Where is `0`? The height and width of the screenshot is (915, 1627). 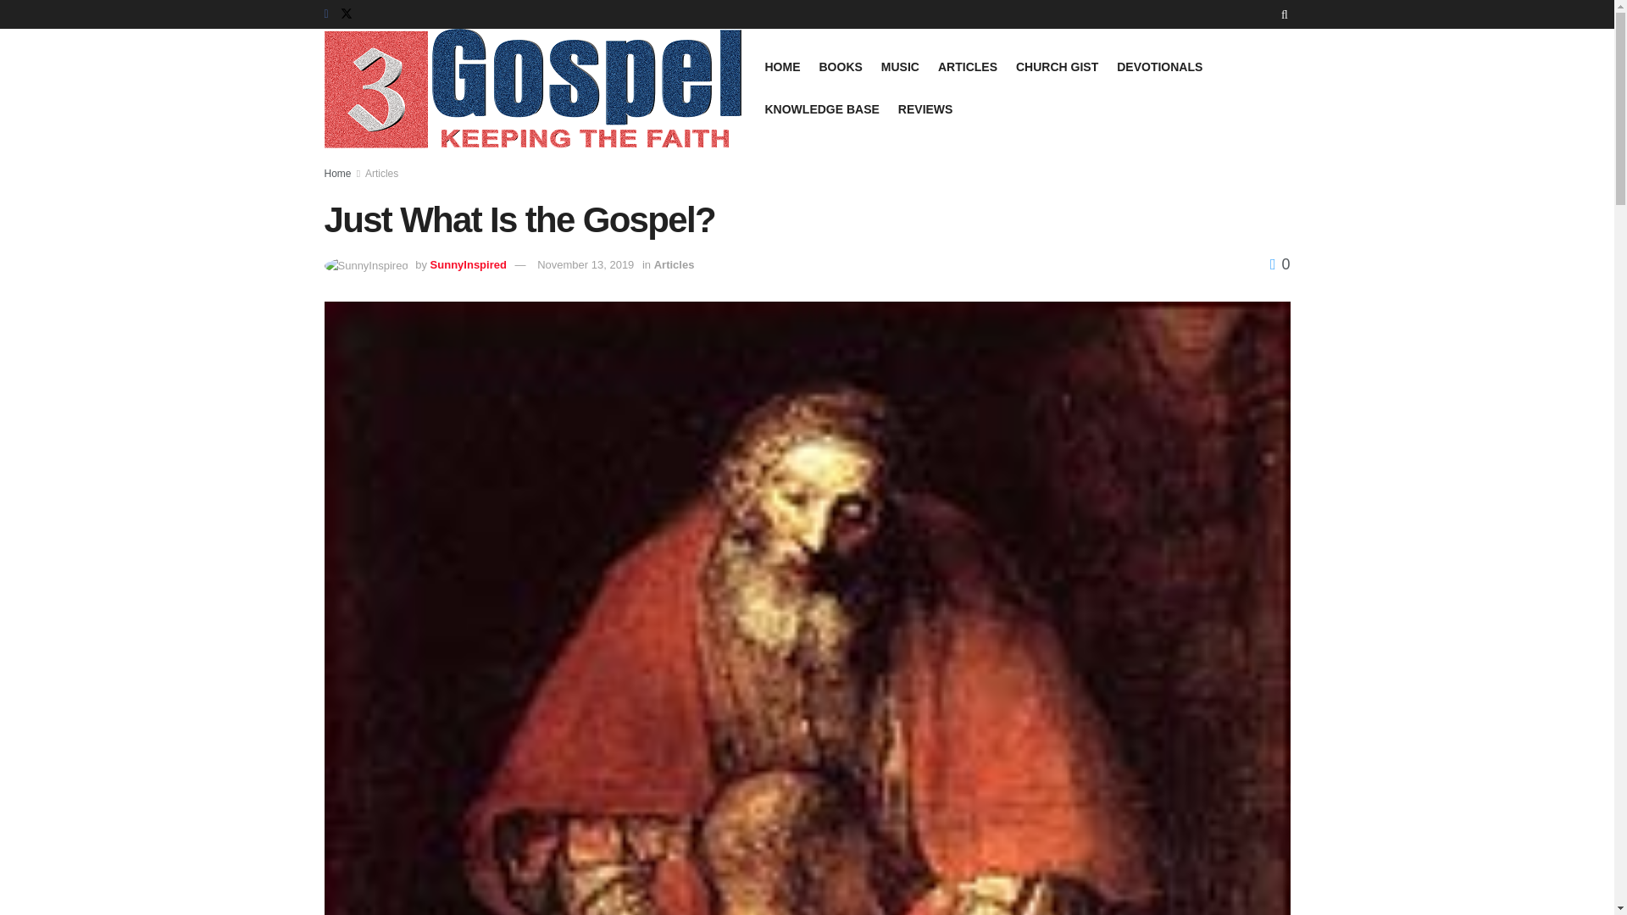
0 is located at coordinates (1280, 264).